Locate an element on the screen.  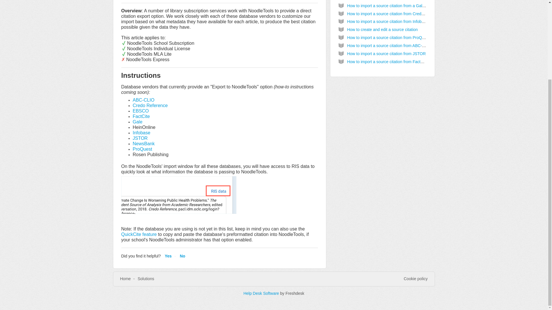
ABC-CLIO is located at coordinates (144, 100).